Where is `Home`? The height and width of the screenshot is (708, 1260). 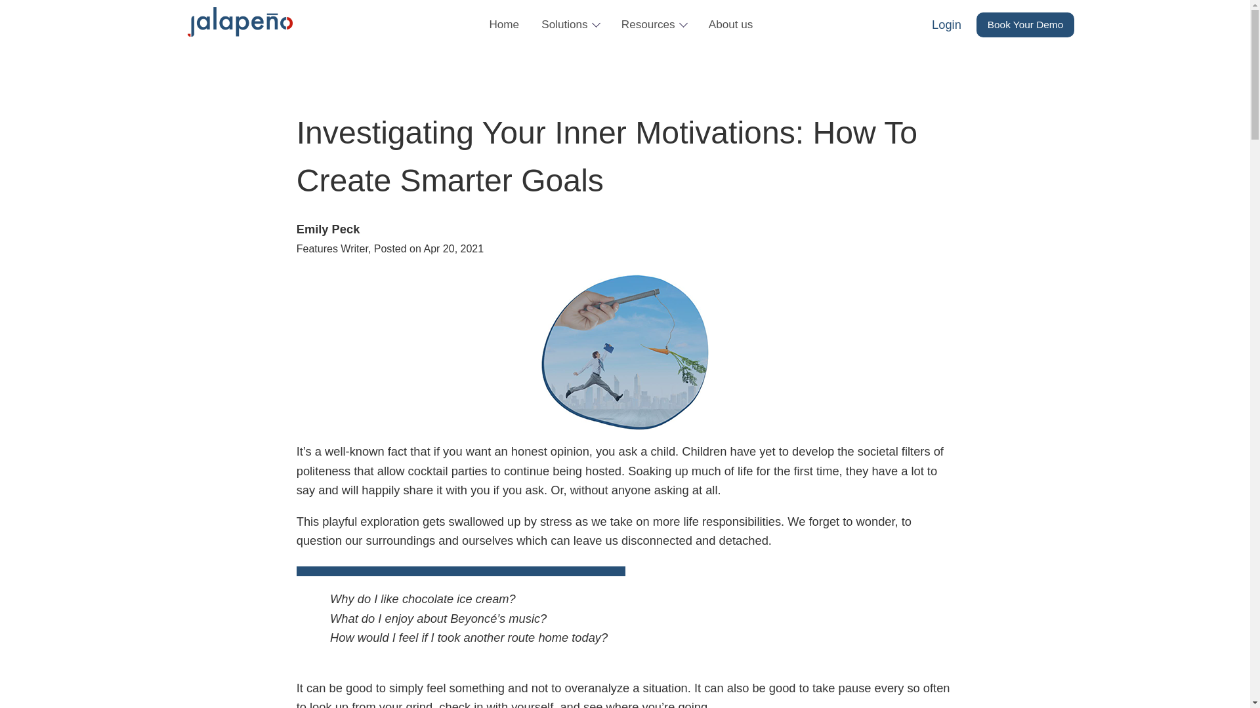 Home is located at coordinates (504, 24).